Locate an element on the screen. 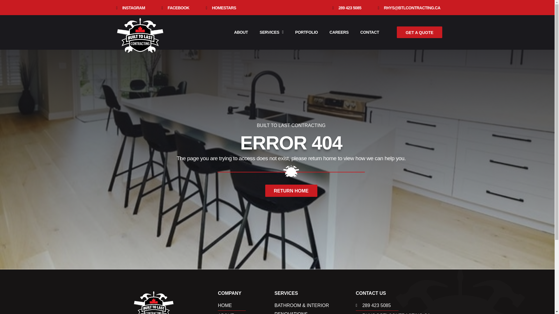 The height and width of the screenshot is (314, 559). INSTAGRAM is located at coordinates (129, 8).